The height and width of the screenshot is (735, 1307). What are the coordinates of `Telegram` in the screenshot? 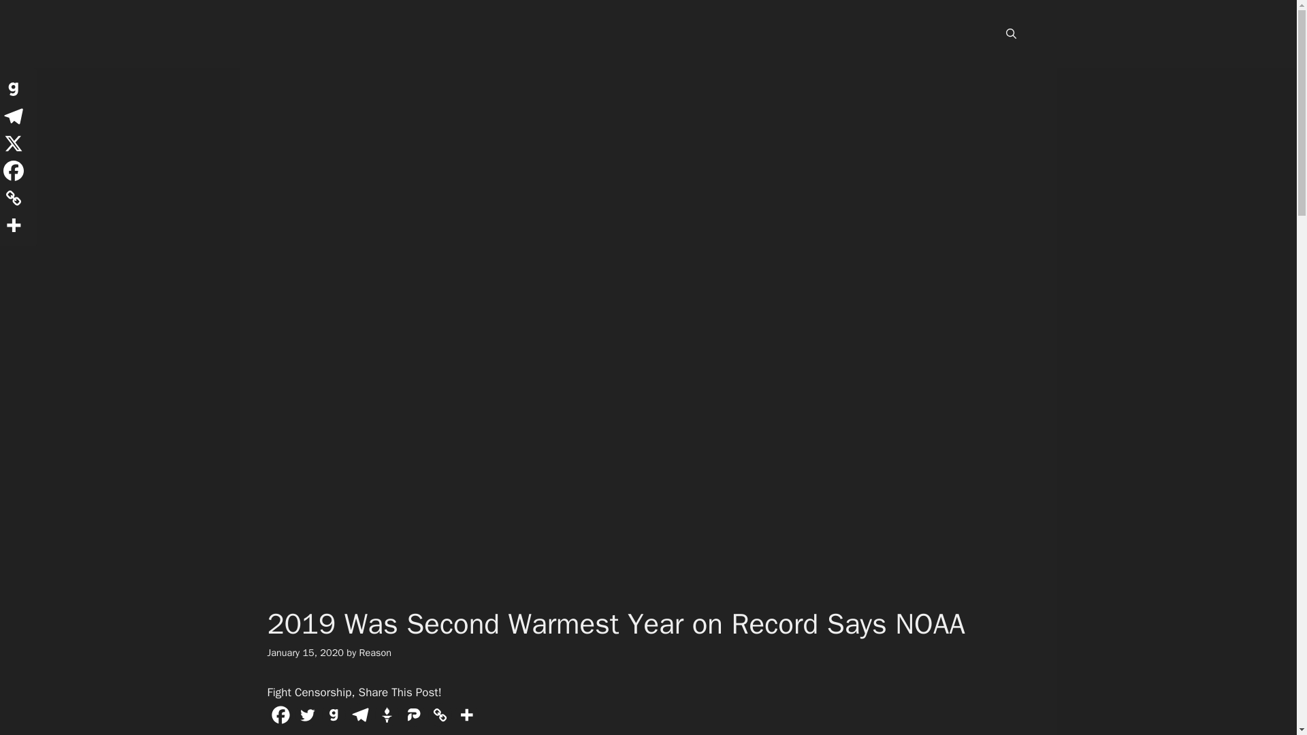 It's located at (361, 715).